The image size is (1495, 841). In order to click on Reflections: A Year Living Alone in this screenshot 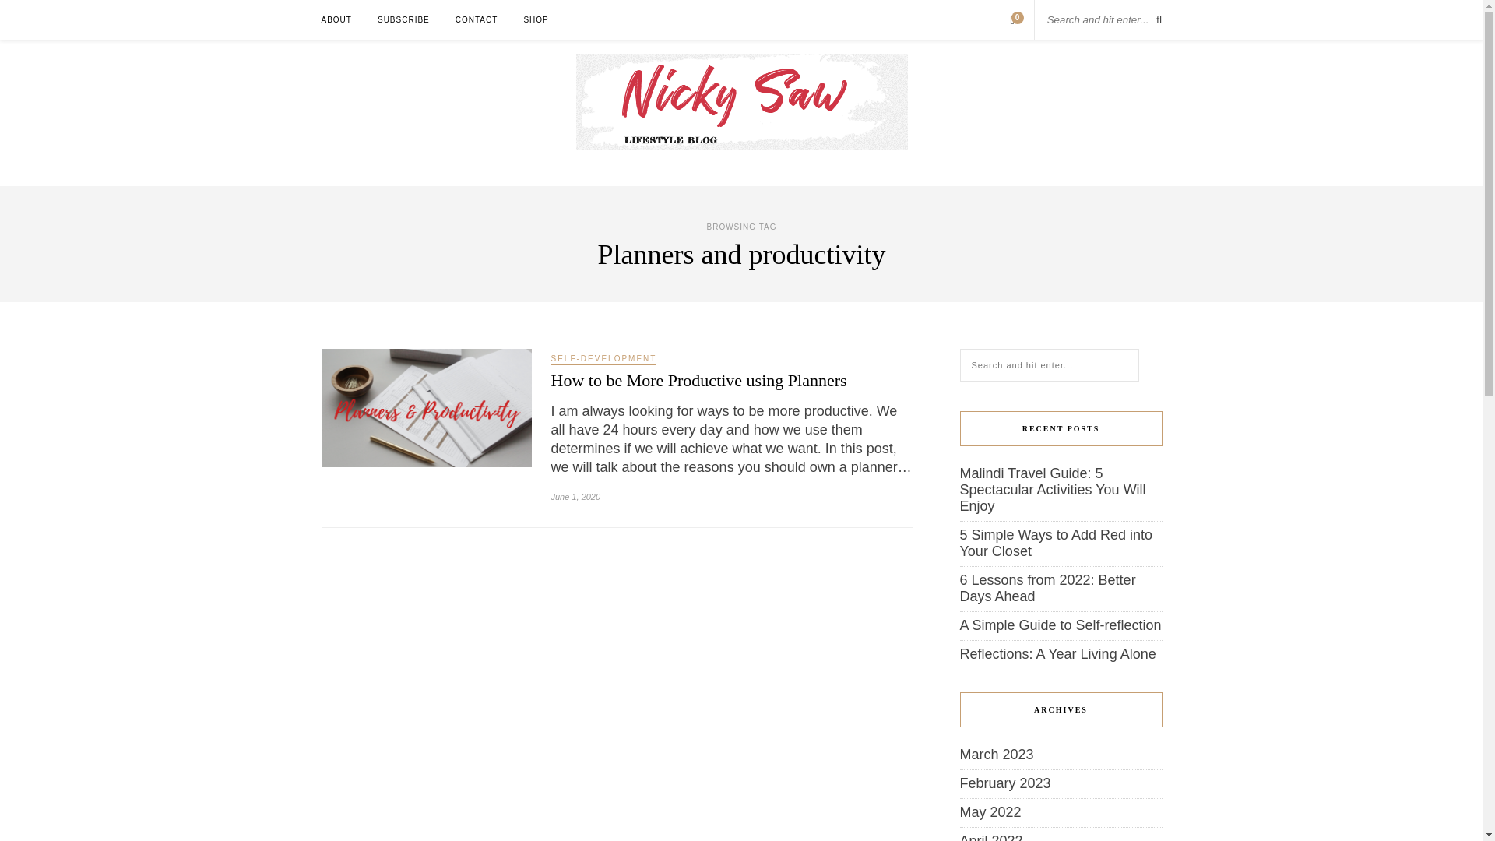, I will do `click(1057, 654)`.